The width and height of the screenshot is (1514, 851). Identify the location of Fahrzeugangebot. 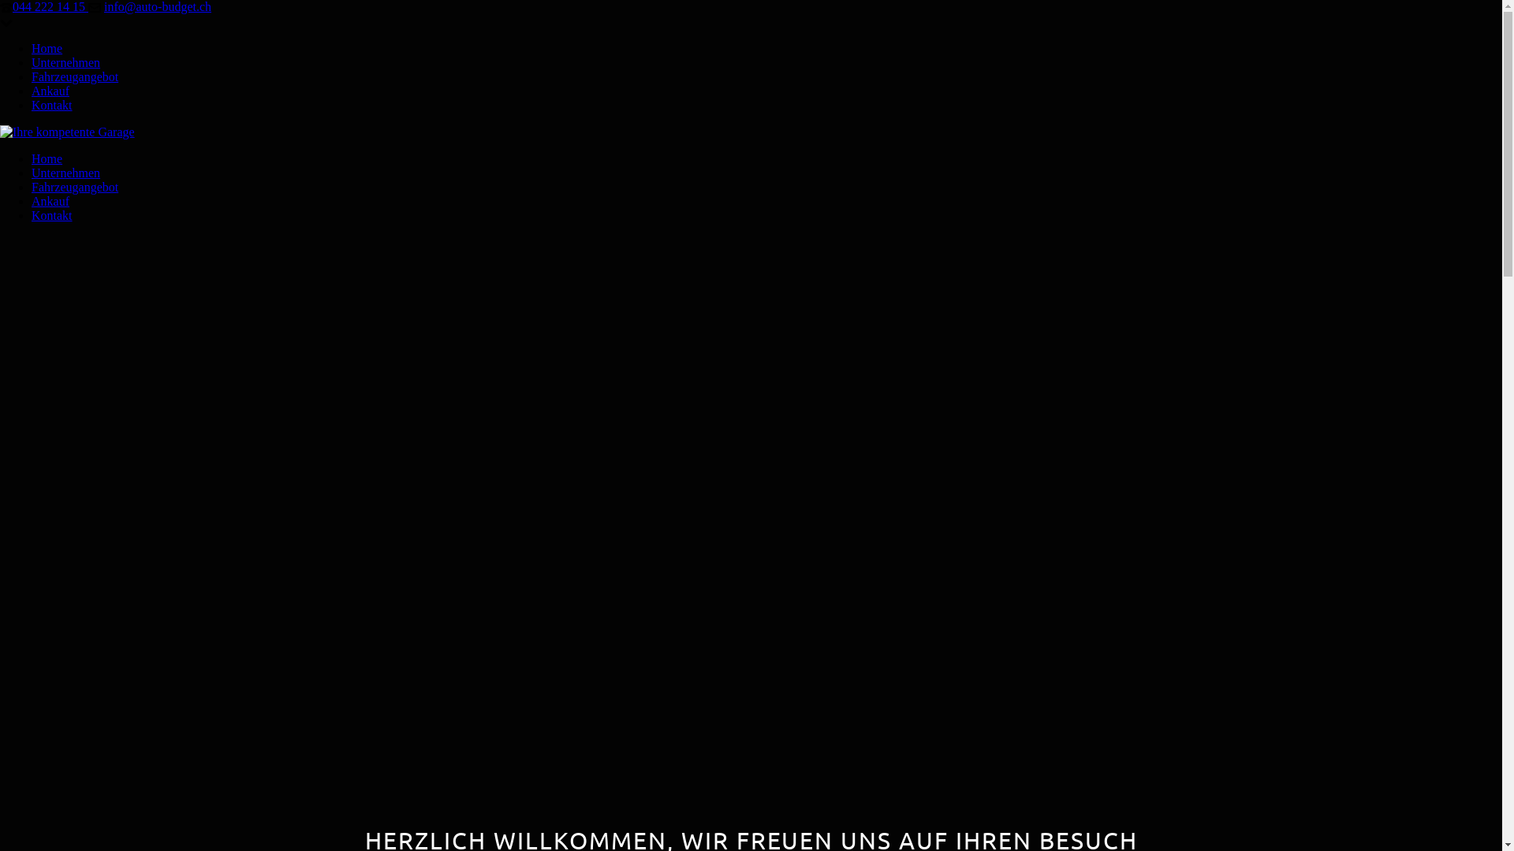
(75, 77).